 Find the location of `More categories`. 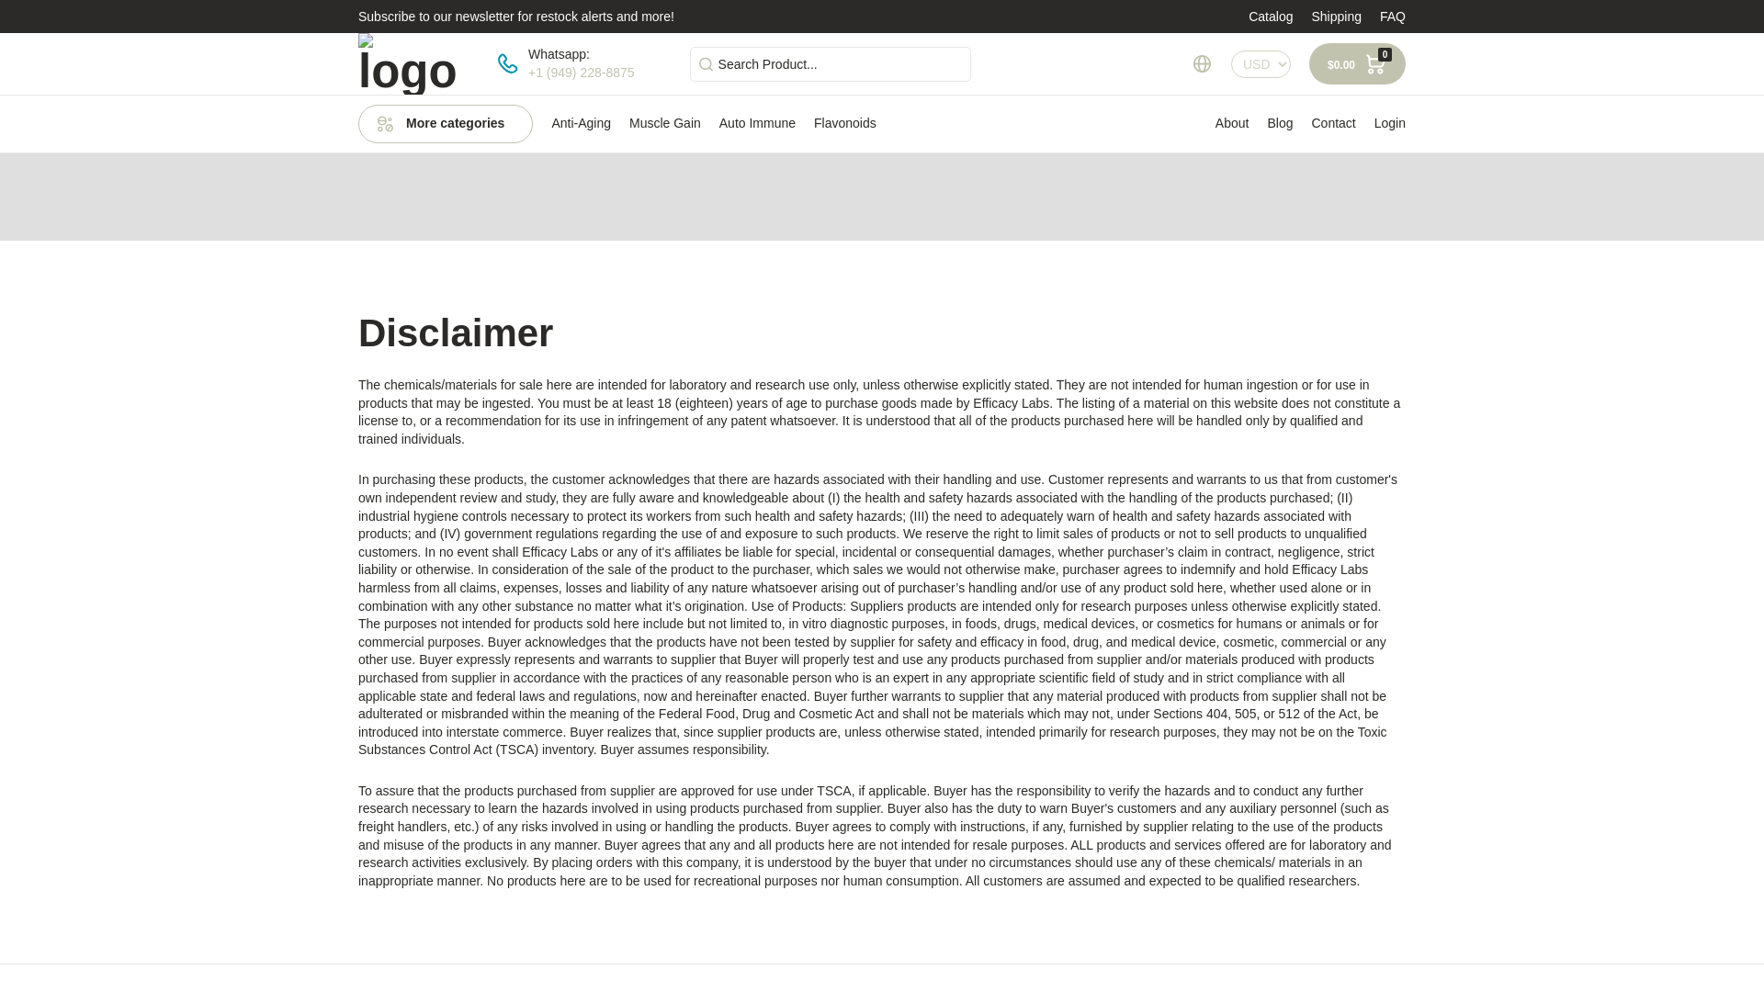

More categories is located at coordinates (445, 123).